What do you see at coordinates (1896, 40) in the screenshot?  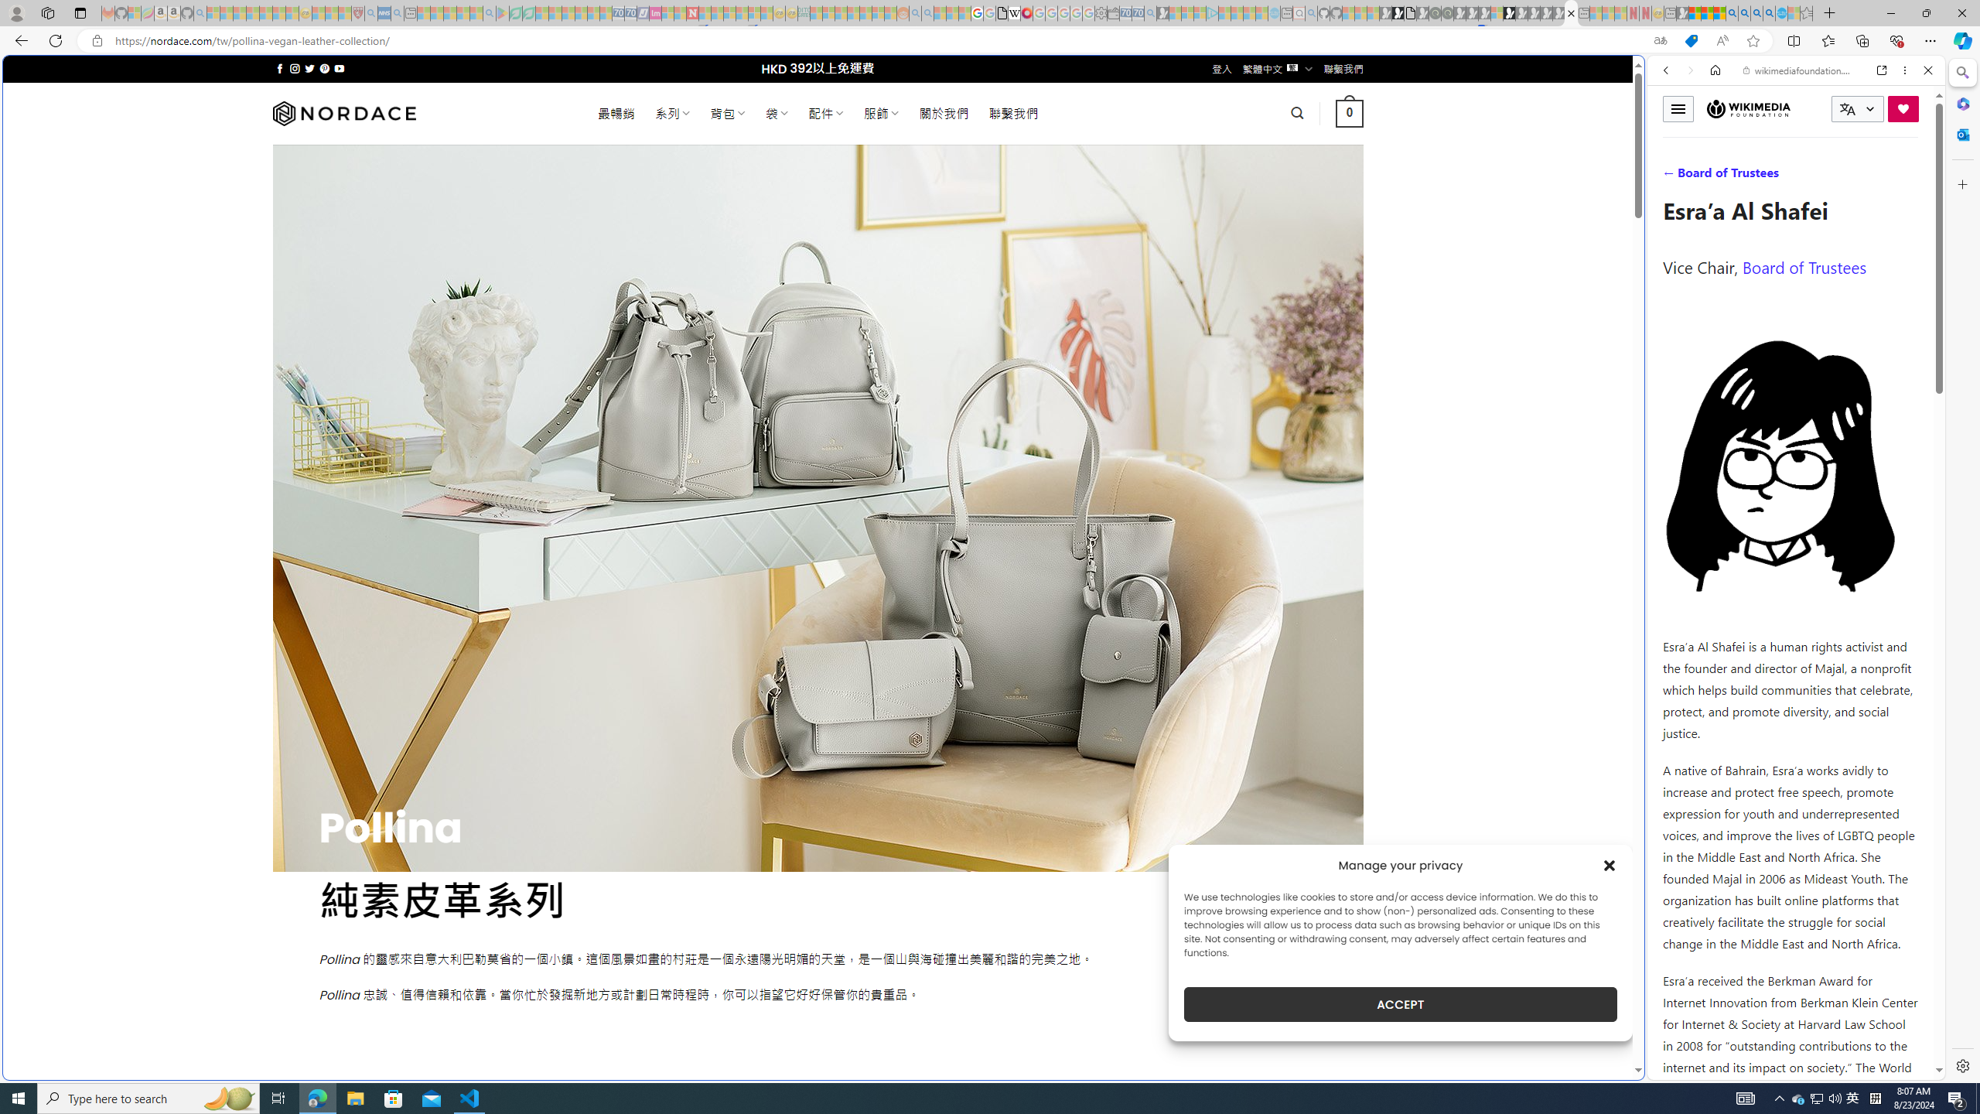 I see `Browser essentials` at bounding box center [1896, 40].